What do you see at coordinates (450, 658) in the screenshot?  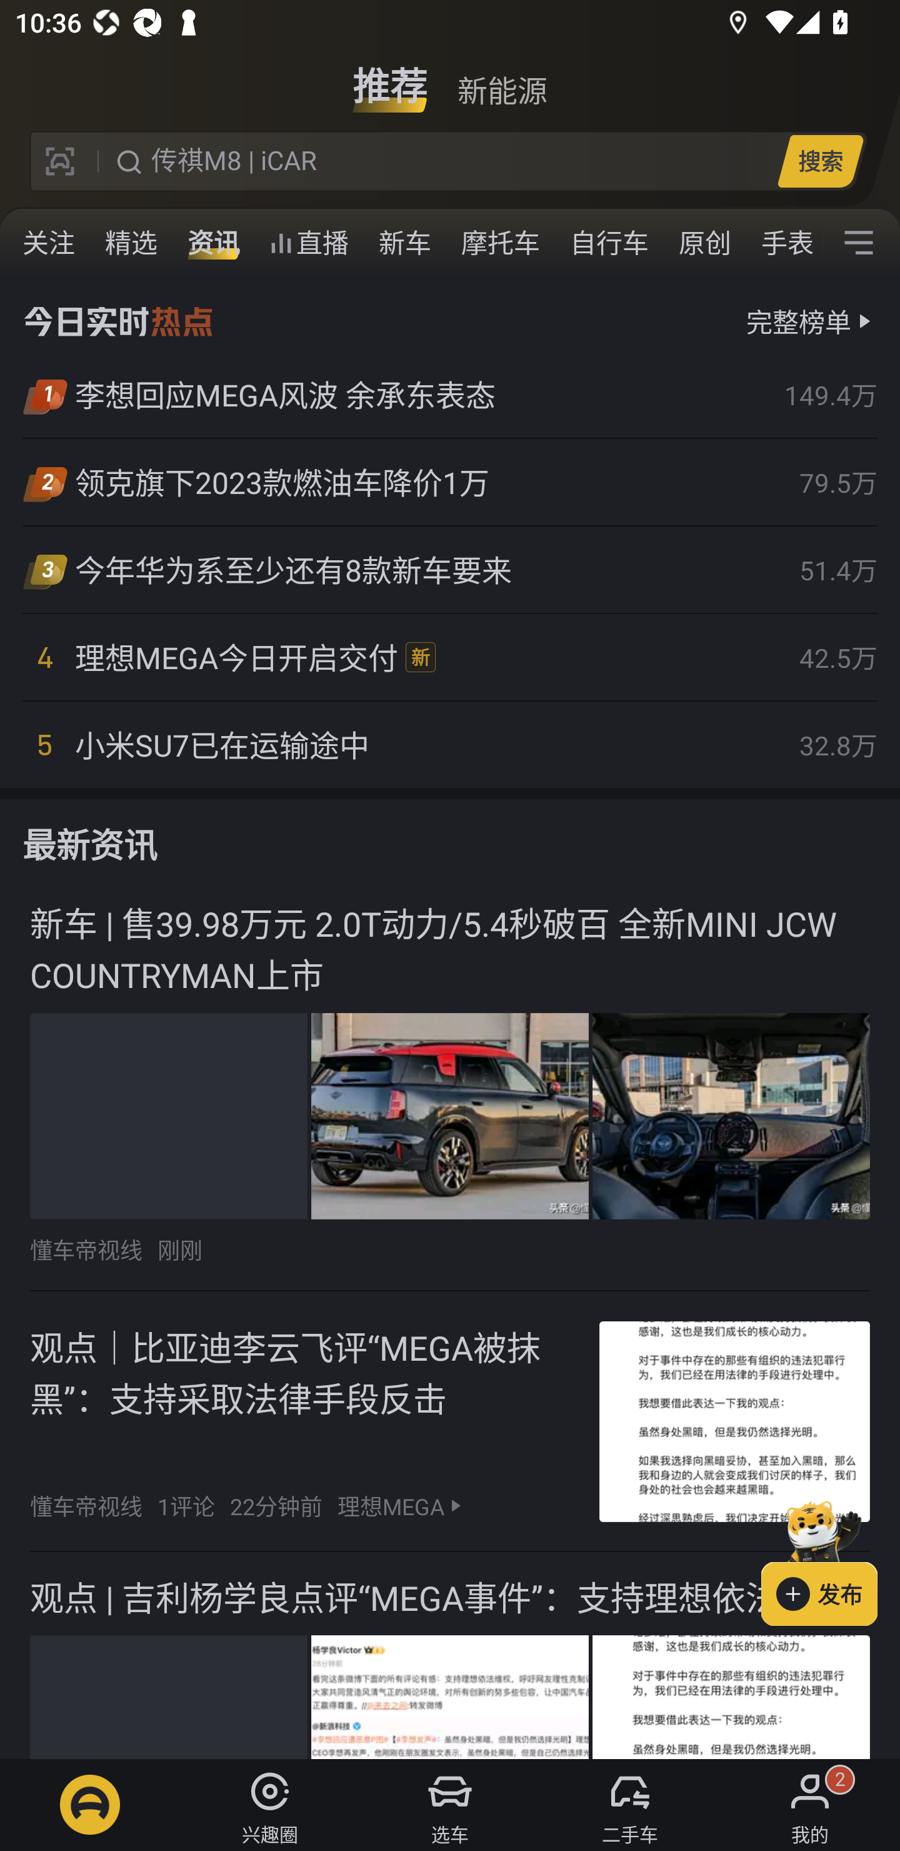 I see `4 理想MEGA今日开启交付 新  42.5万` at bounding box center [450, 658].